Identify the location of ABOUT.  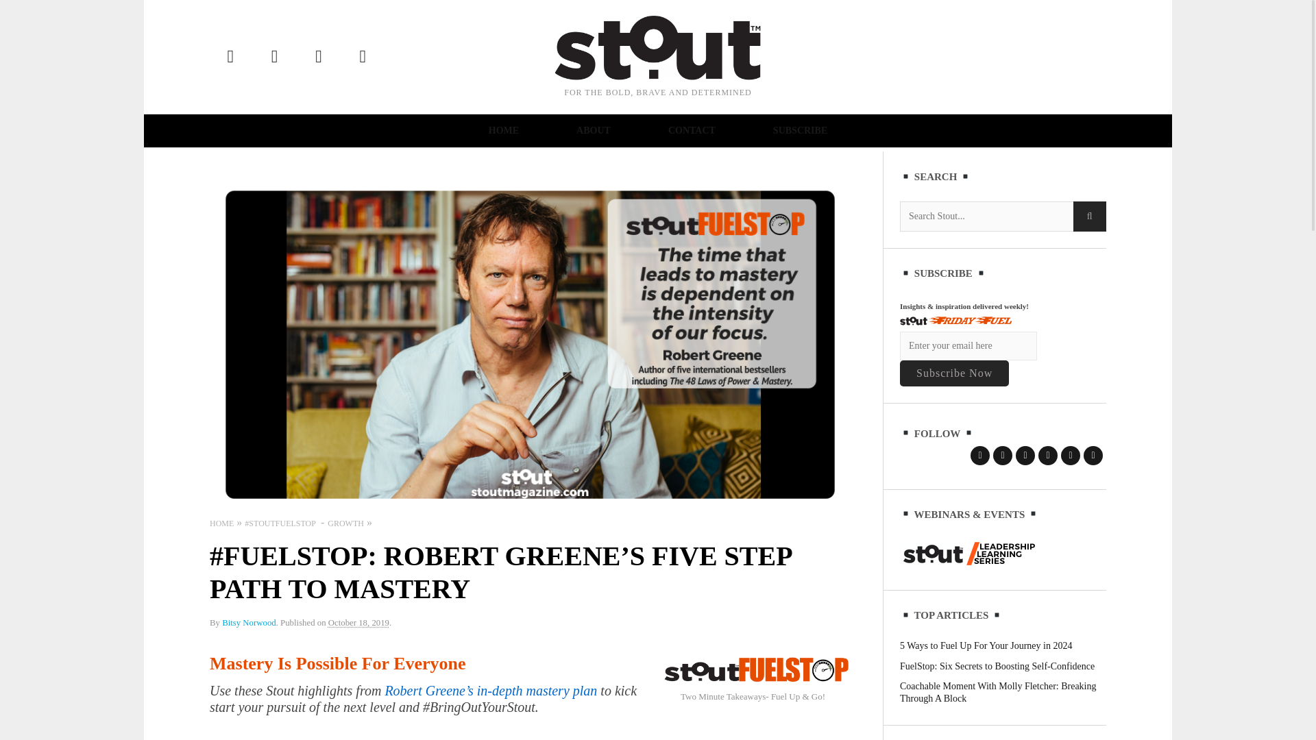
(594, 130).